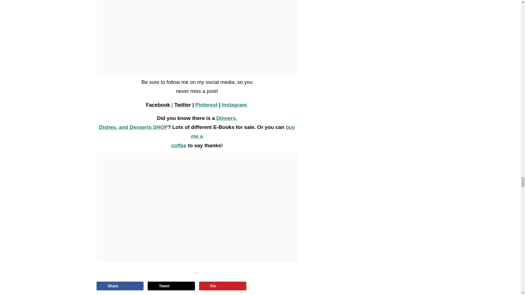  What do you see at coordinates (120, 286) in the screenshot?
I see `Share on Facebook` at bounding box center [120, 286].